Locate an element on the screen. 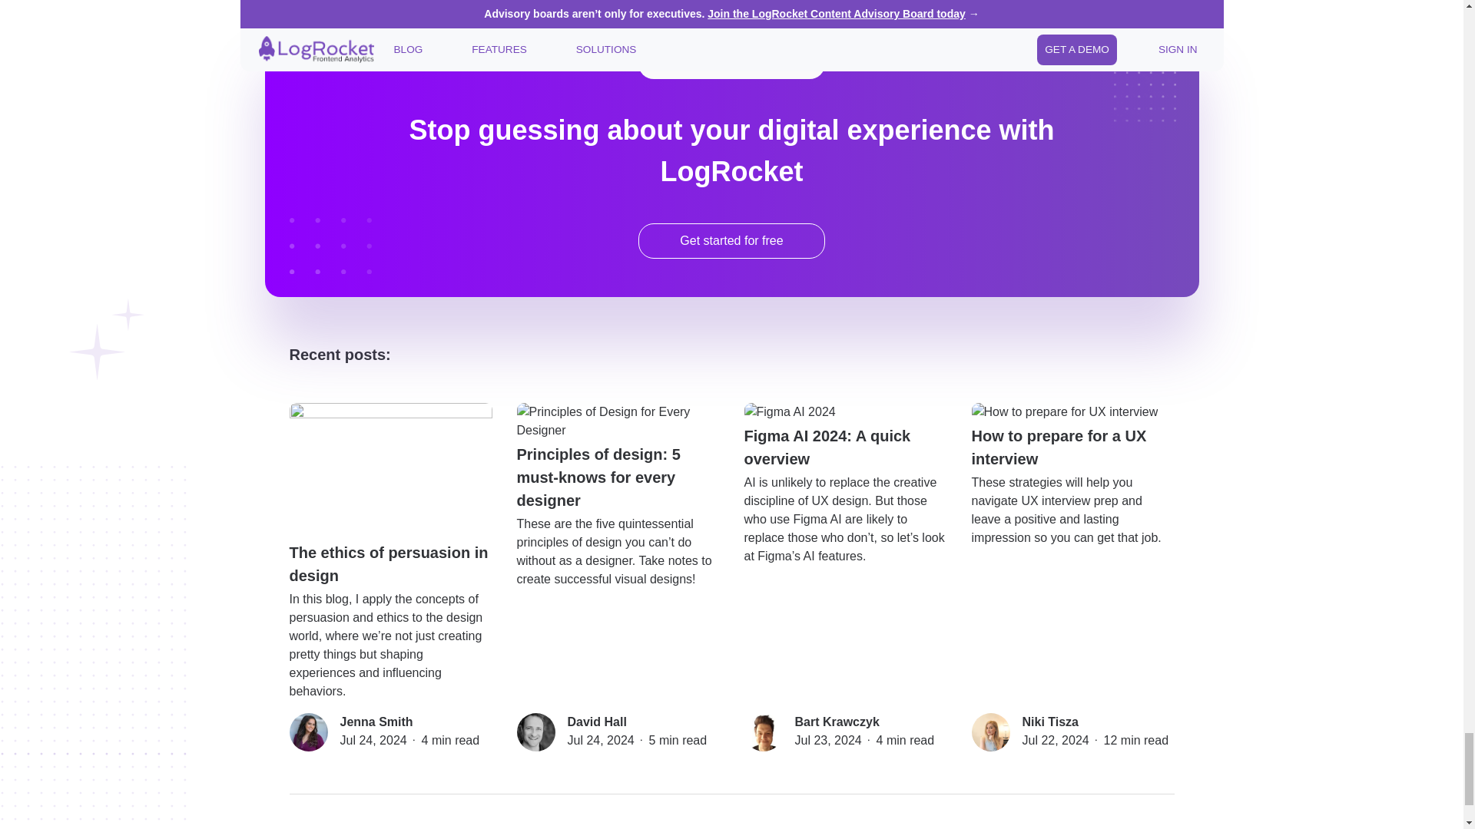 The width and height of the screenshot is (1475, 829). Get started for free is located at coordinates (731, 240).